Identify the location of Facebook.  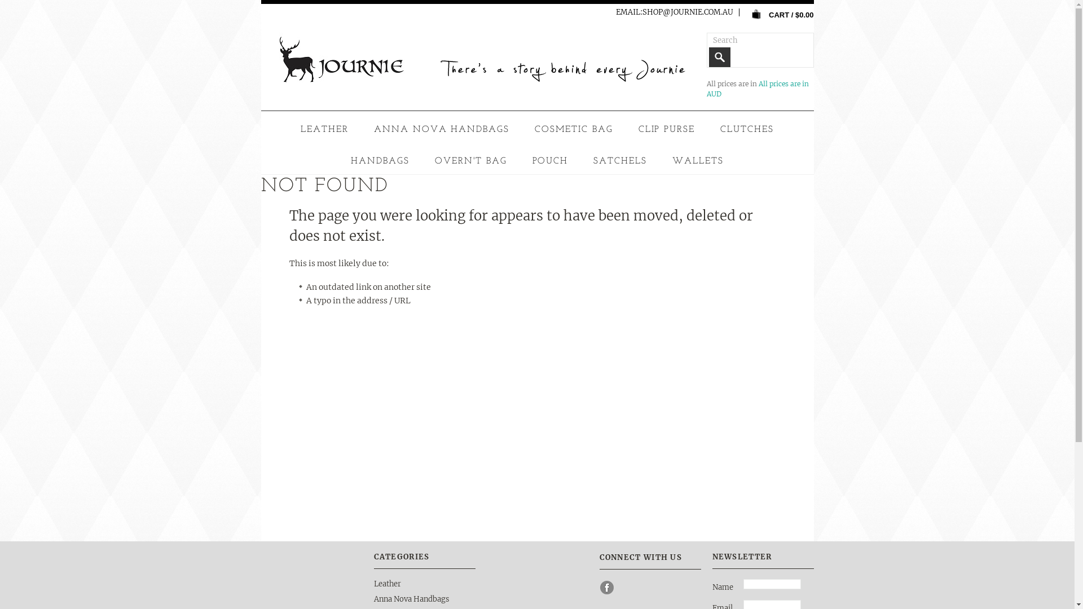
(607, 588).